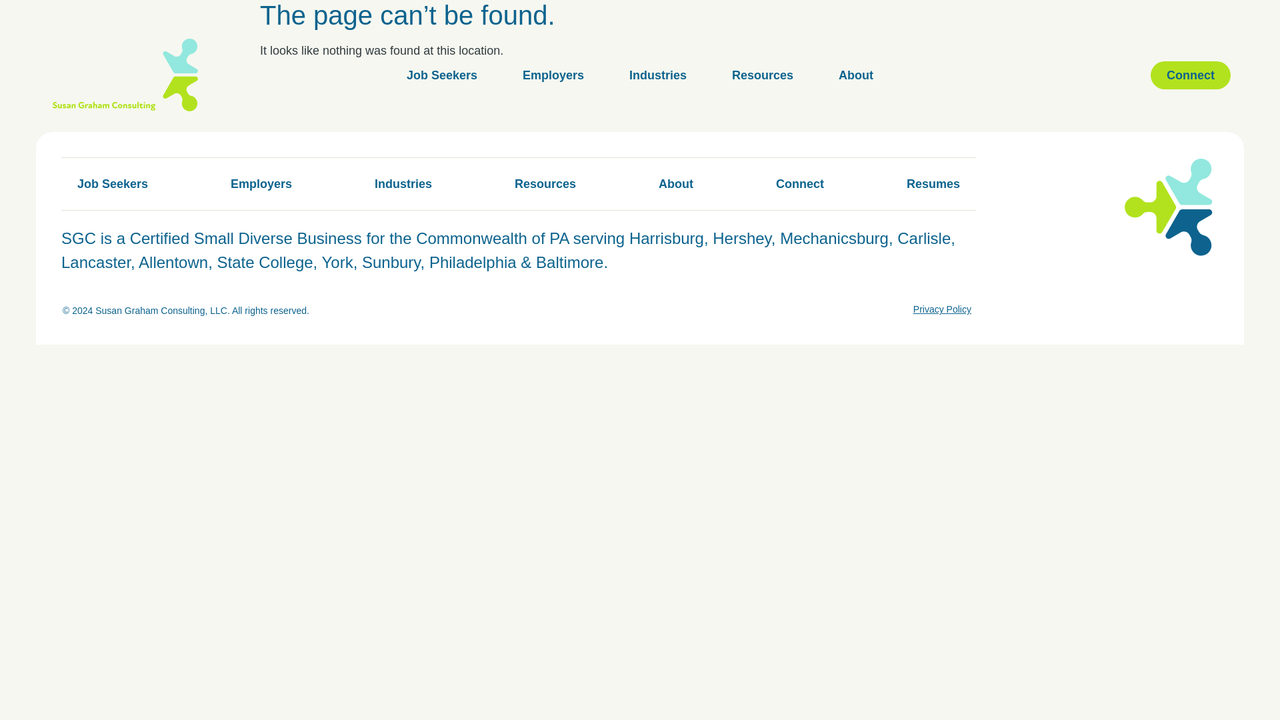 The height and width of the screenshot is (720, 1280). Describe the element at coordinates (856, 75) in the screenshot. I see `About` at that location.